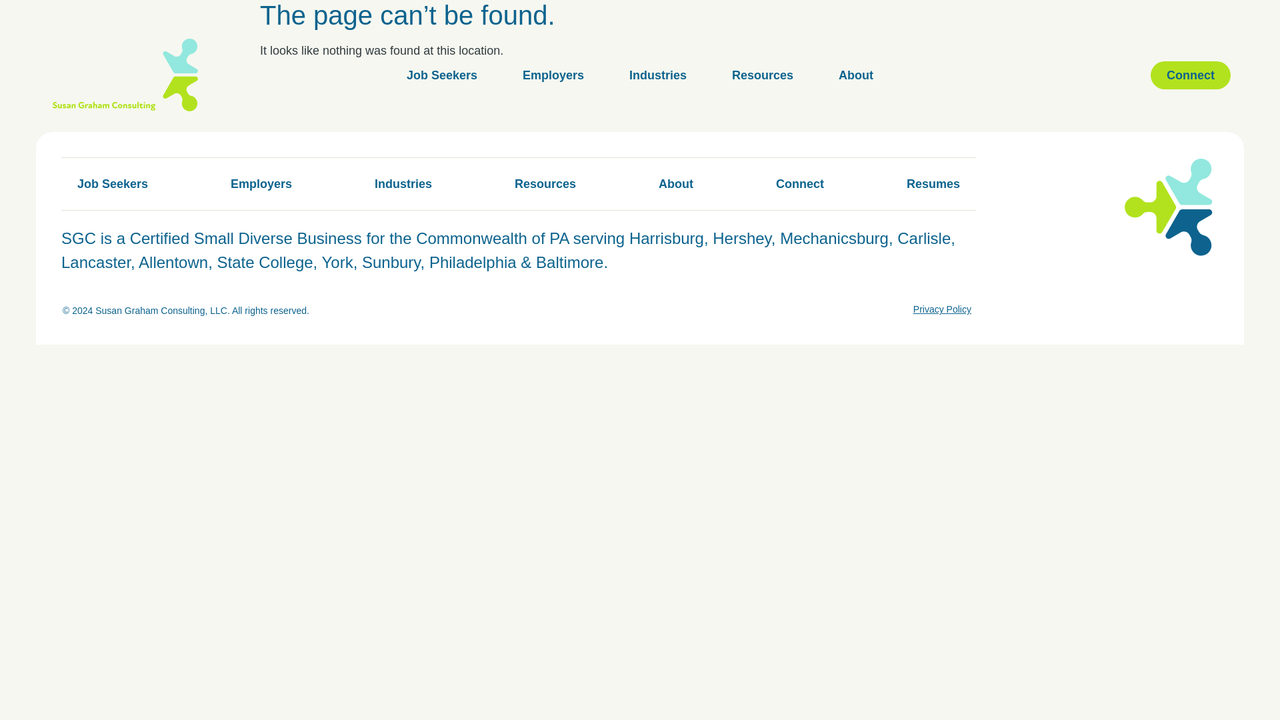 The height and width of the screenshot is (720, 1280). Describe the element at coordinates (856, 75) in the screenshot. I see `About` at that location.